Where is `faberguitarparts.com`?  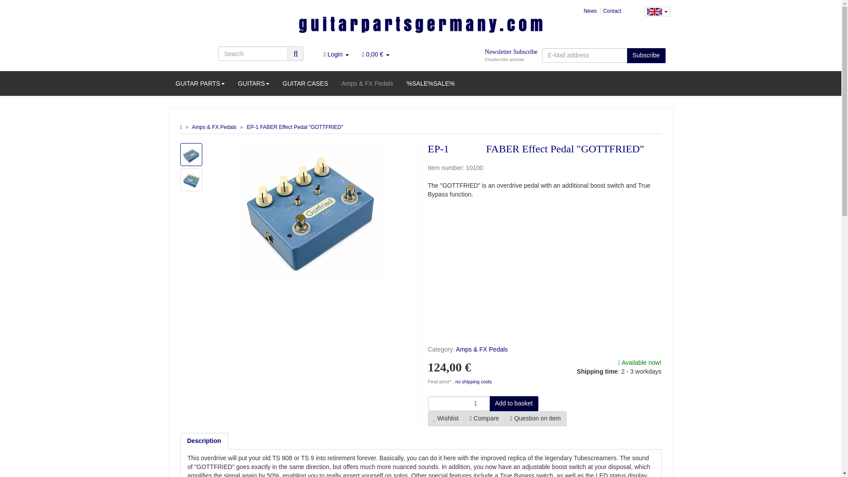
faberguitarparts.com is located at coordinates (420, 27).